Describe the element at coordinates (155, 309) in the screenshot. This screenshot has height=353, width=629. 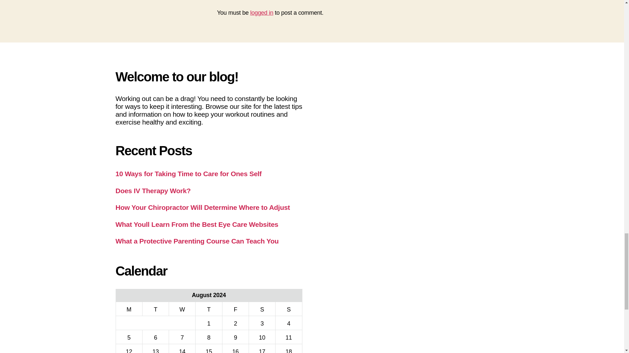
I see `Tuesday` at that location.